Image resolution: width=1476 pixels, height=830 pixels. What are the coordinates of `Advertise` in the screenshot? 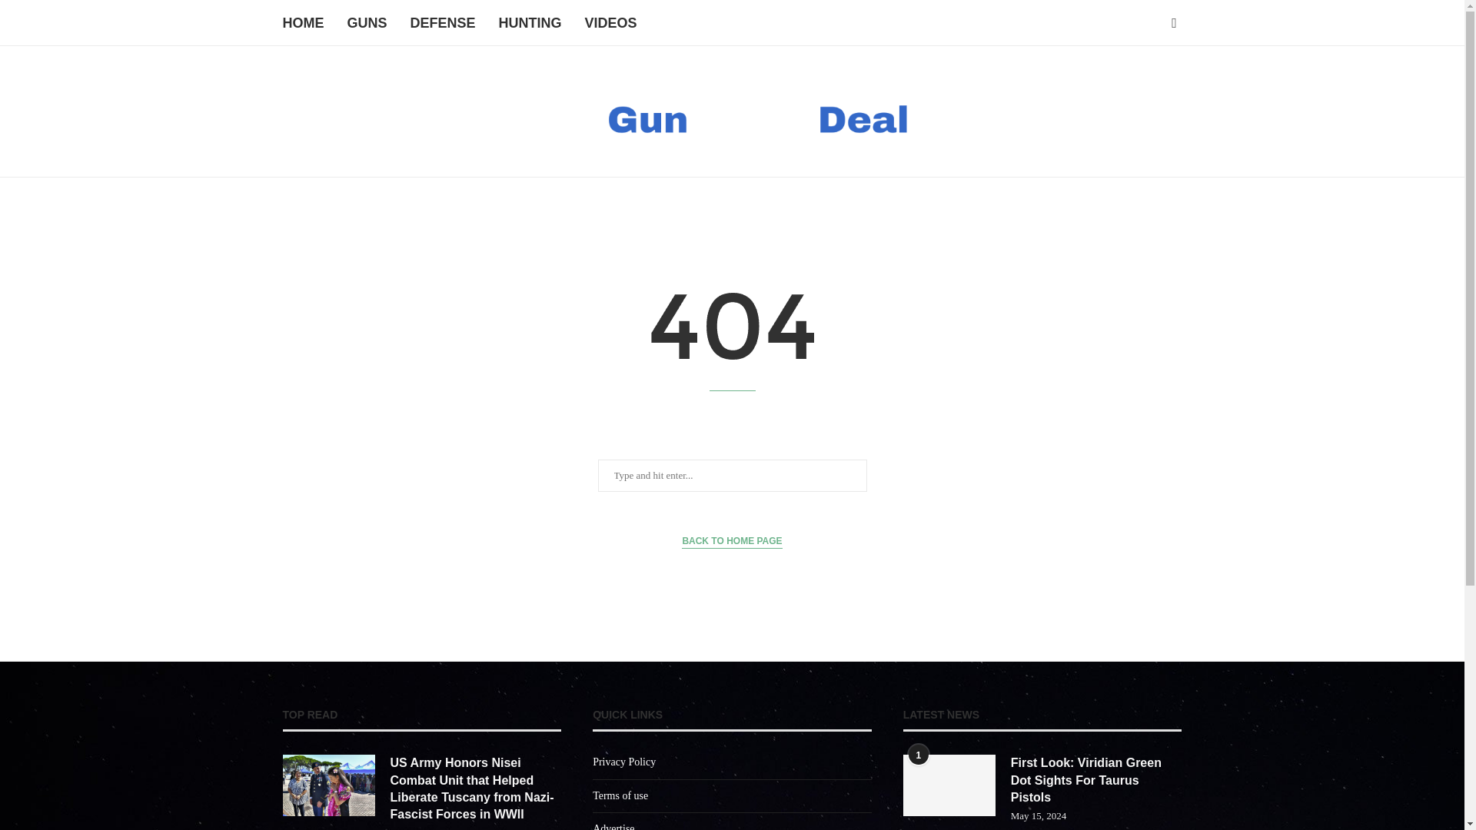 It's located at (613, 827).